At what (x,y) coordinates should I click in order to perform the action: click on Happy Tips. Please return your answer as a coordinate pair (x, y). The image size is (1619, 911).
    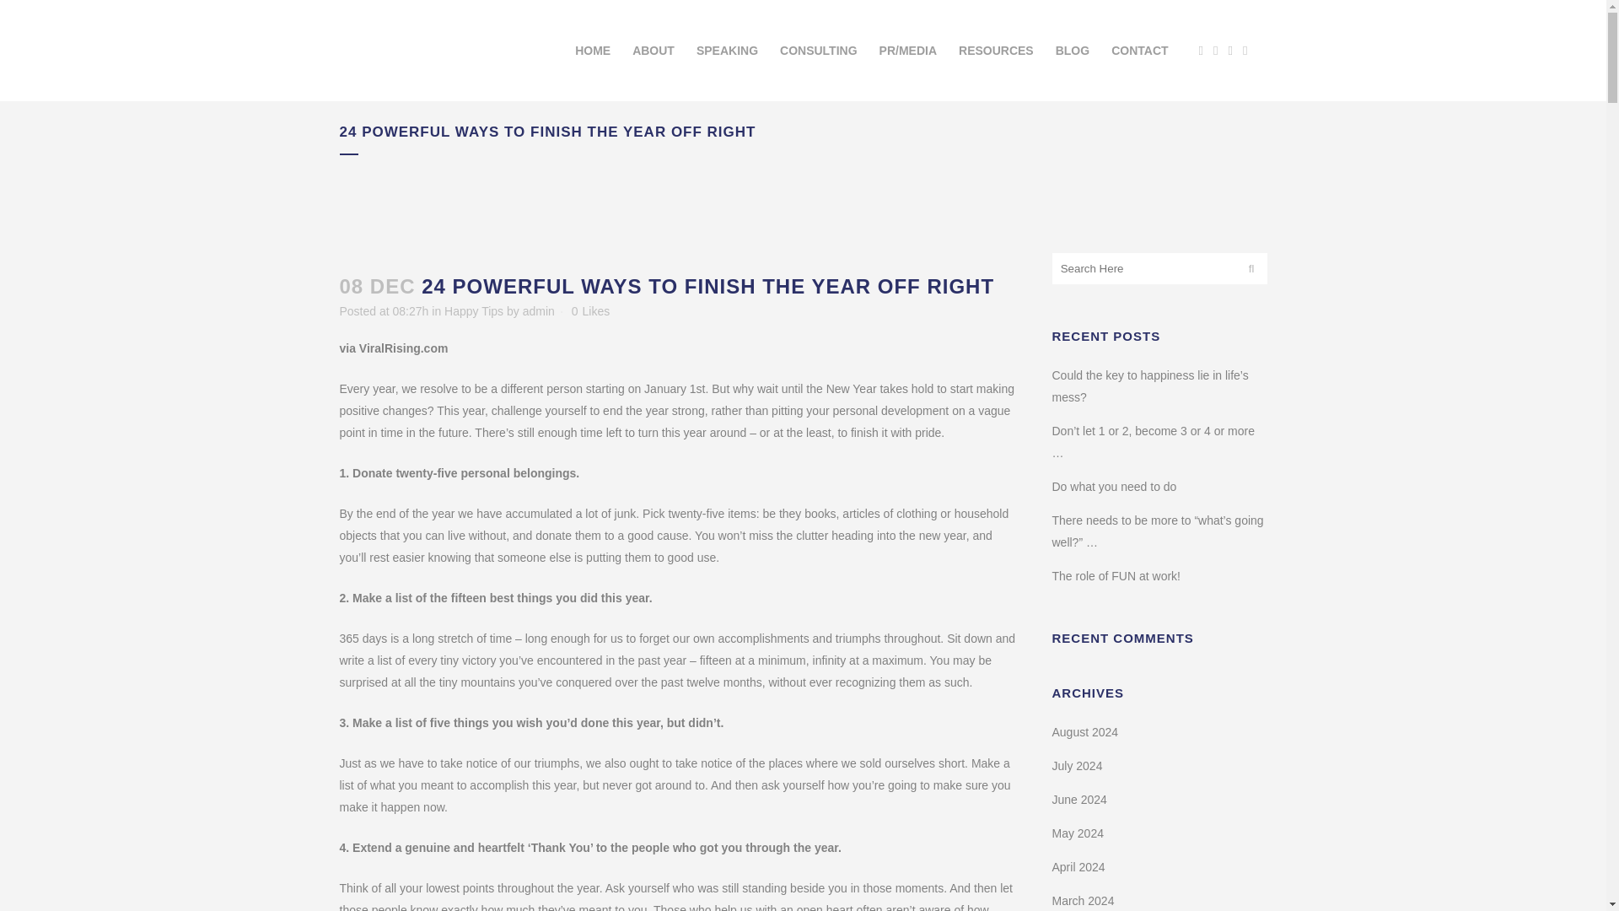
    Looking at the image, I should click on (474, 310).